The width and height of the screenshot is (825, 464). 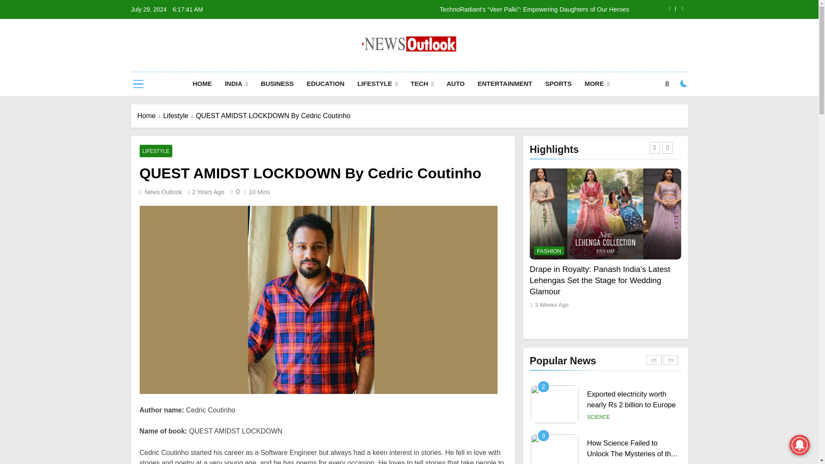 What do you see at coordinates (326, 84) in the screenshot?
I see `EDUCATION` at bounding box center [326, 84].